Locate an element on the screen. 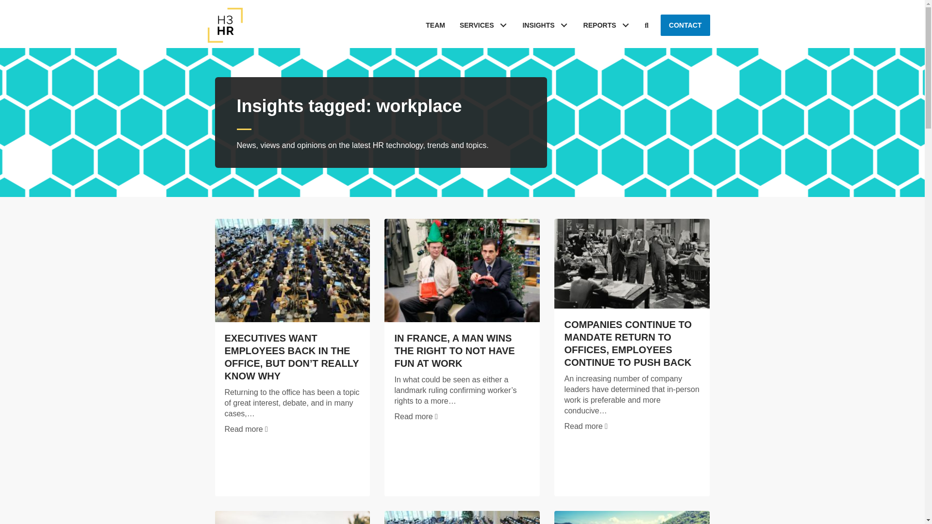  CONTACT is located at coordinates (685, 25).